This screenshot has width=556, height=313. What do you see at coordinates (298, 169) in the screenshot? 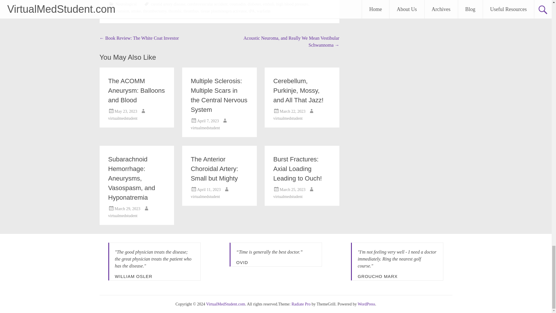
I see `Burst Fractures: Axial Loading Leading to Ouch!` at bounding box center [298, 169].